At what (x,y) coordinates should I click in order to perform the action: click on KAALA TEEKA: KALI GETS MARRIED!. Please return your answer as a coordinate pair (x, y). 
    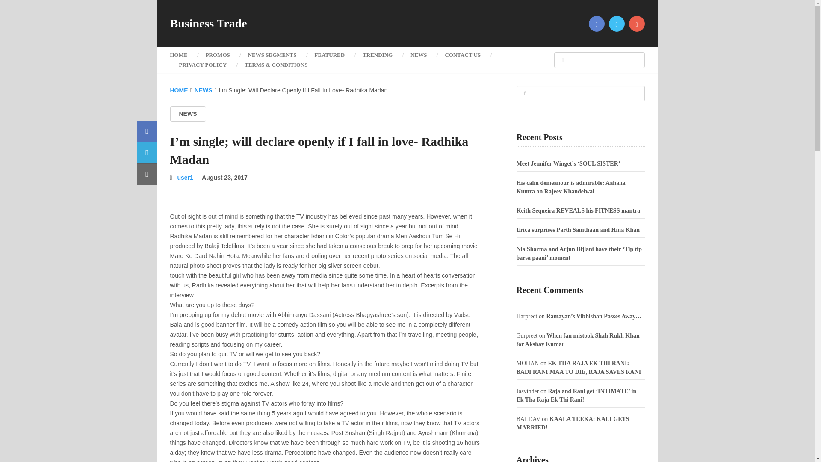
    Looking at the image, I should click on (573, 423).